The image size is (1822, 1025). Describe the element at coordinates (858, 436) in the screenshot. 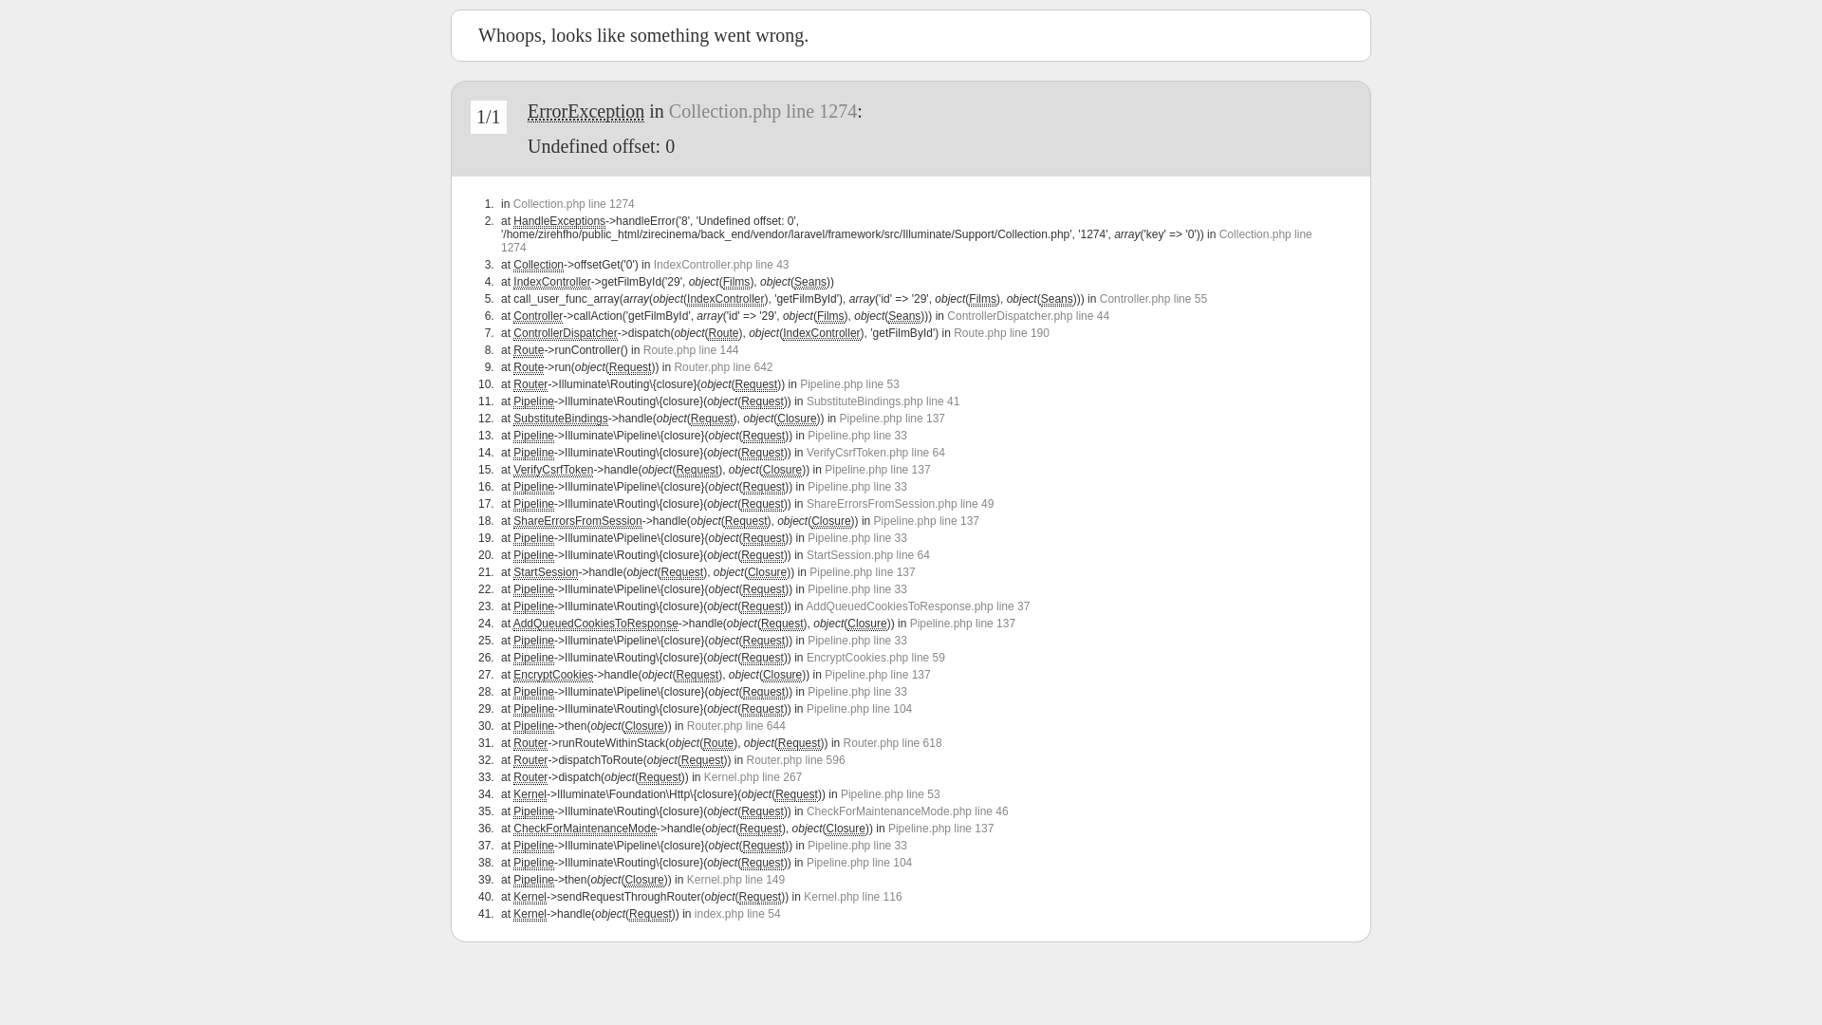

I see `Pipeline.php line 33` at that location.